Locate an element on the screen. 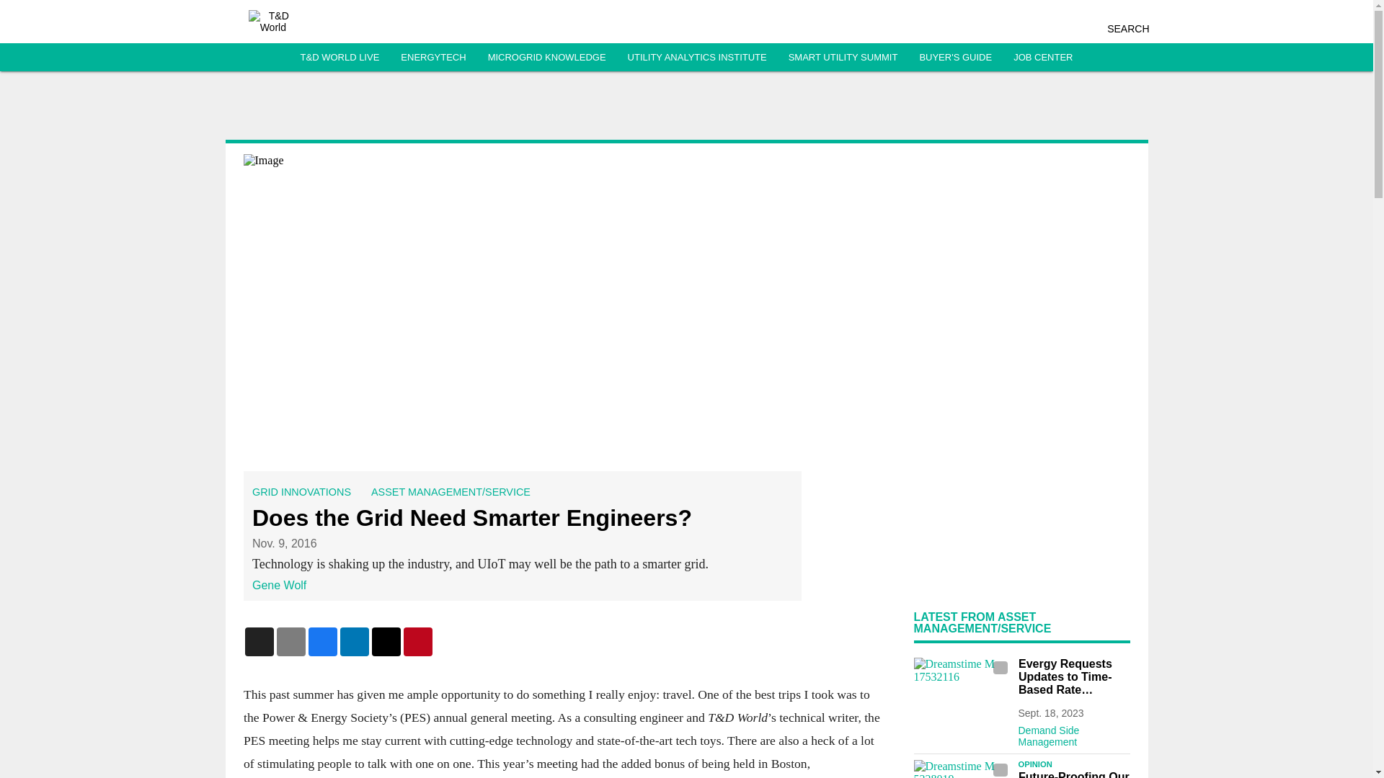 This screenshot has height=778, width=1384. ENERGYTECH is located at coordinates (432, 58).